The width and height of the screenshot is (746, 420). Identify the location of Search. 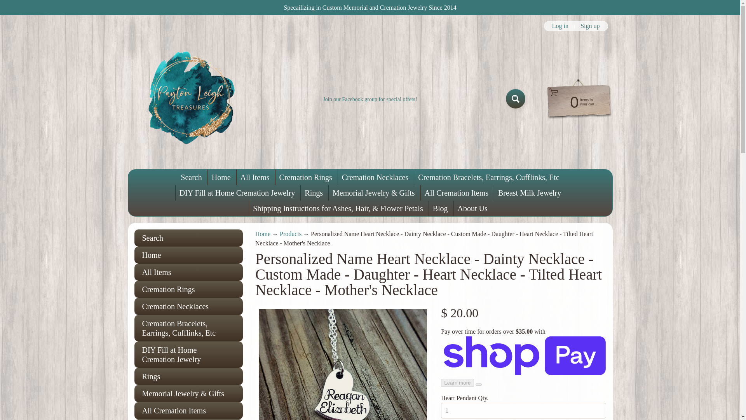
(188, 238).